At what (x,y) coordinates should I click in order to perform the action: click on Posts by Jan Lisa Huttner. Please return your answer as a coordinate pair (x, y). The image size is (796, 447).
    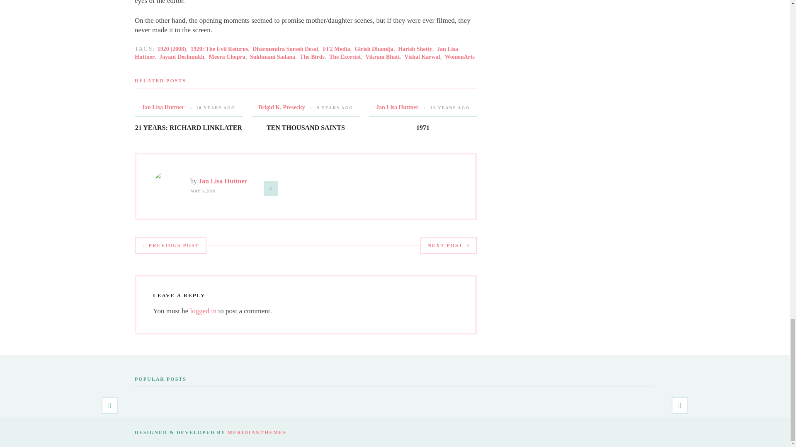
    Looking at the image, I should click on (163, 107).